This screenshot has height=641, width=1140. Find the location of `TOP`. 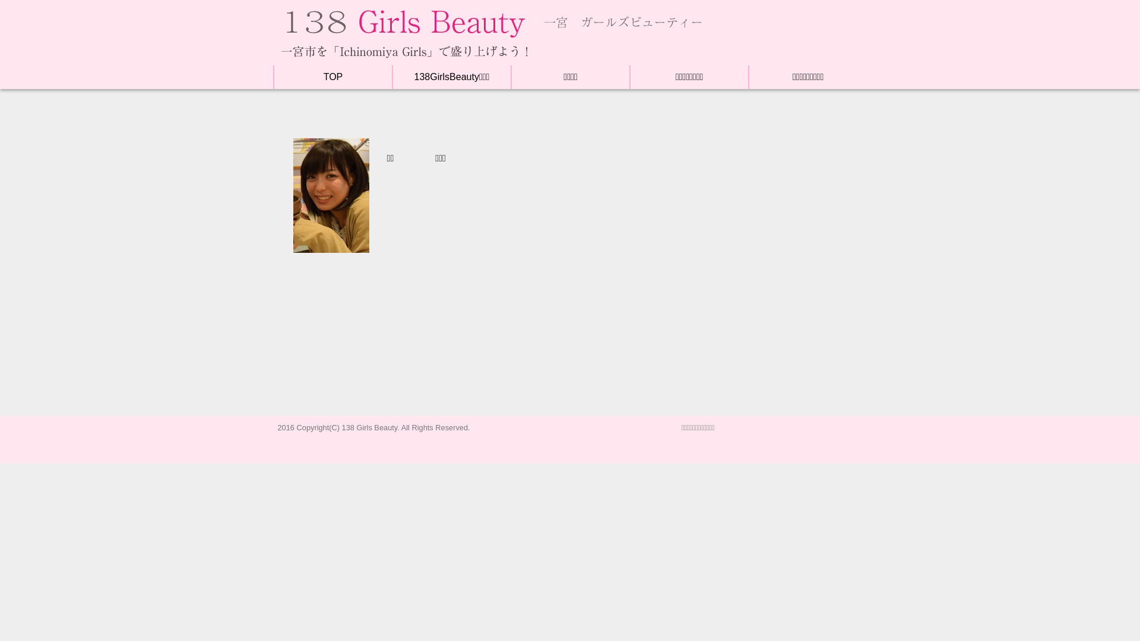

TOP is located at coordinates (334, 77).